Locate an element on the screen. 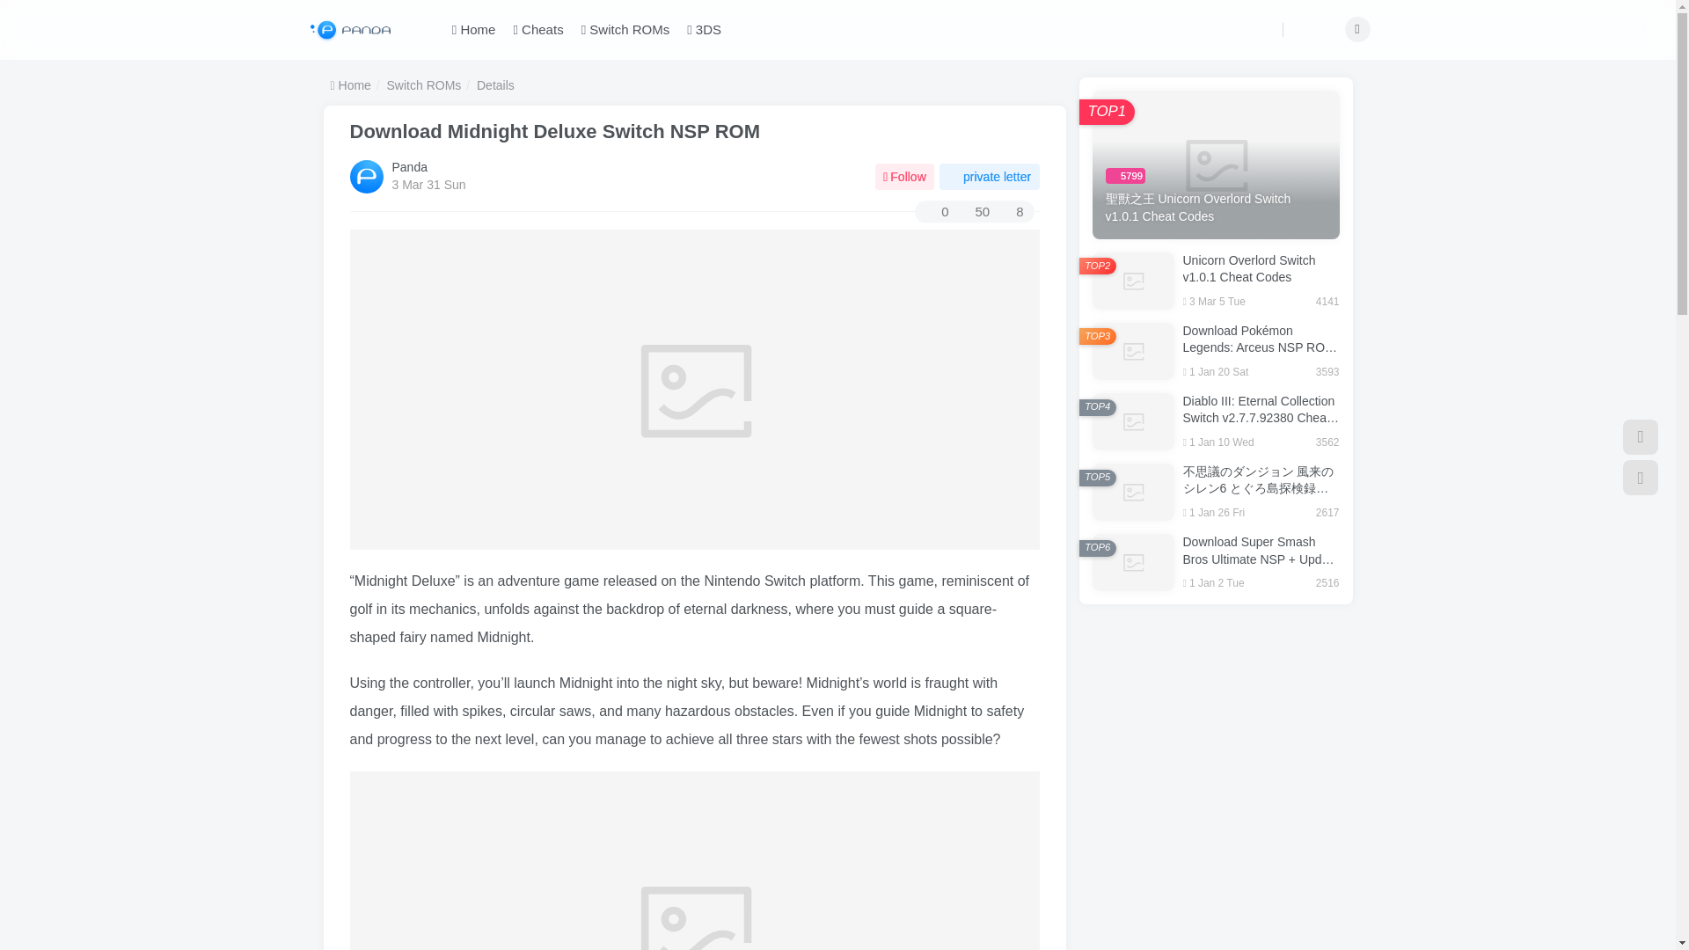  Switch ROMs is located at coordinates (424, 84).